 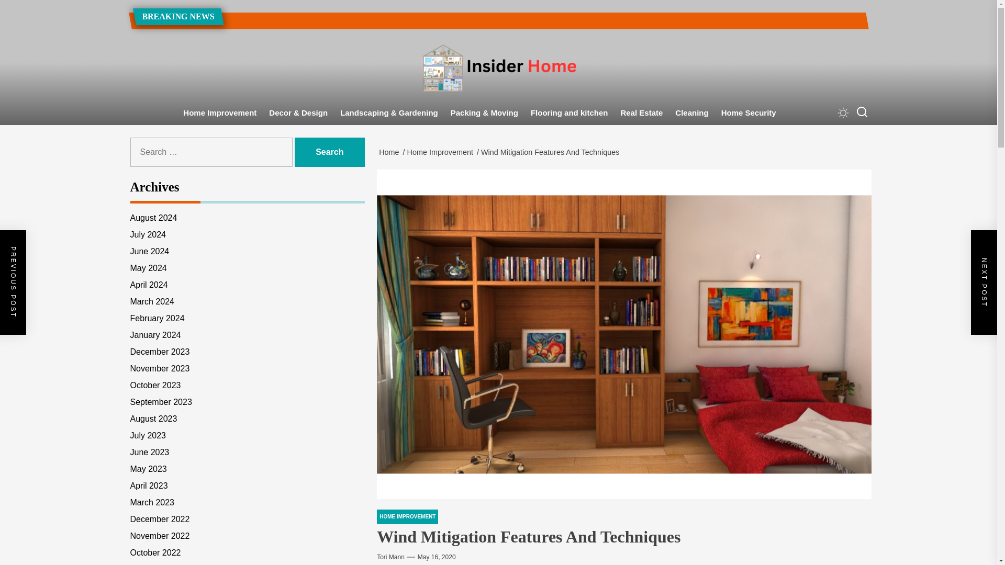 What do you see at coordinates (642, 113) in the screenshot?
I see `Real Estate` at bounding box center [642, 113].